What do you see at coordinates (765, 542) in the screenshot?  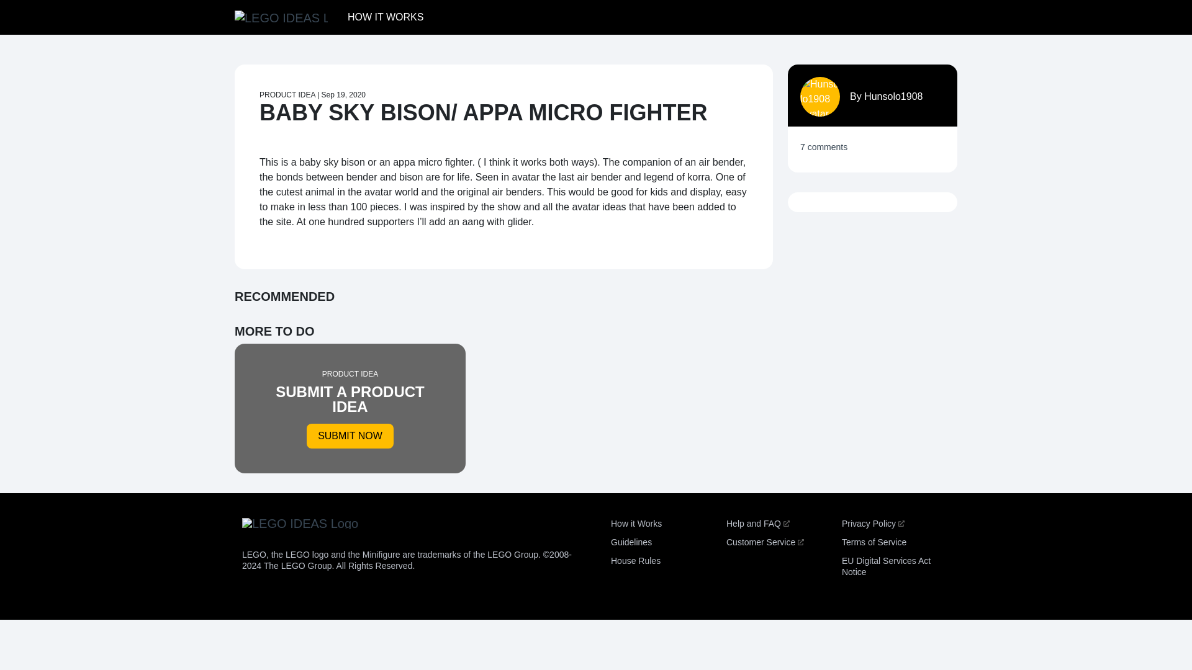 I see `Guidelines` at bounding box center [765, 542].